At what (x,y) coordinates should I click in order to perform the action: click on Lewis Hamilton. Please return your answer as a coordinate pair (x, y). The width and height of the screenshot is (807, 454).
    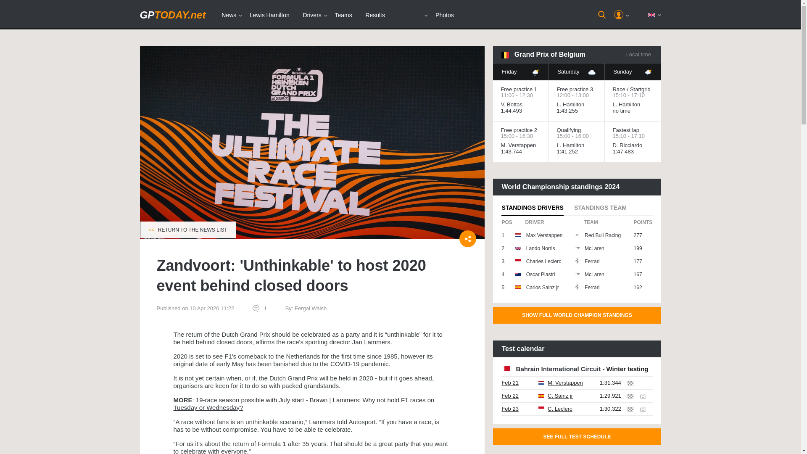
    Looking at the image, I should click on (269, 15).